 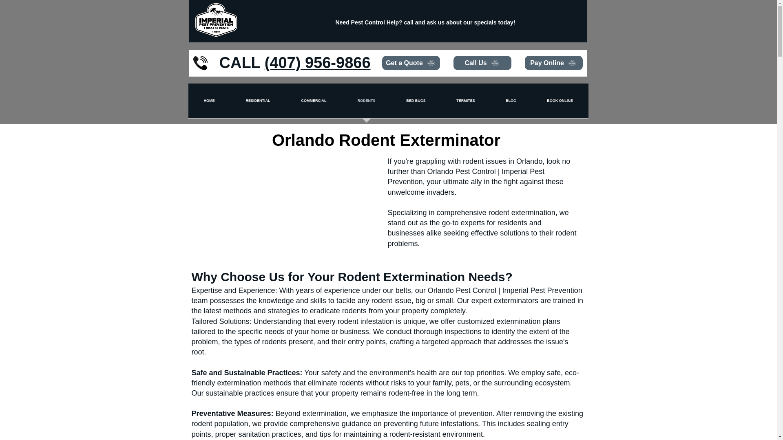 What do you see at coordinates (366, 103) in the screenshot?
I see `RODENTS` at bounding box center [366, 103].